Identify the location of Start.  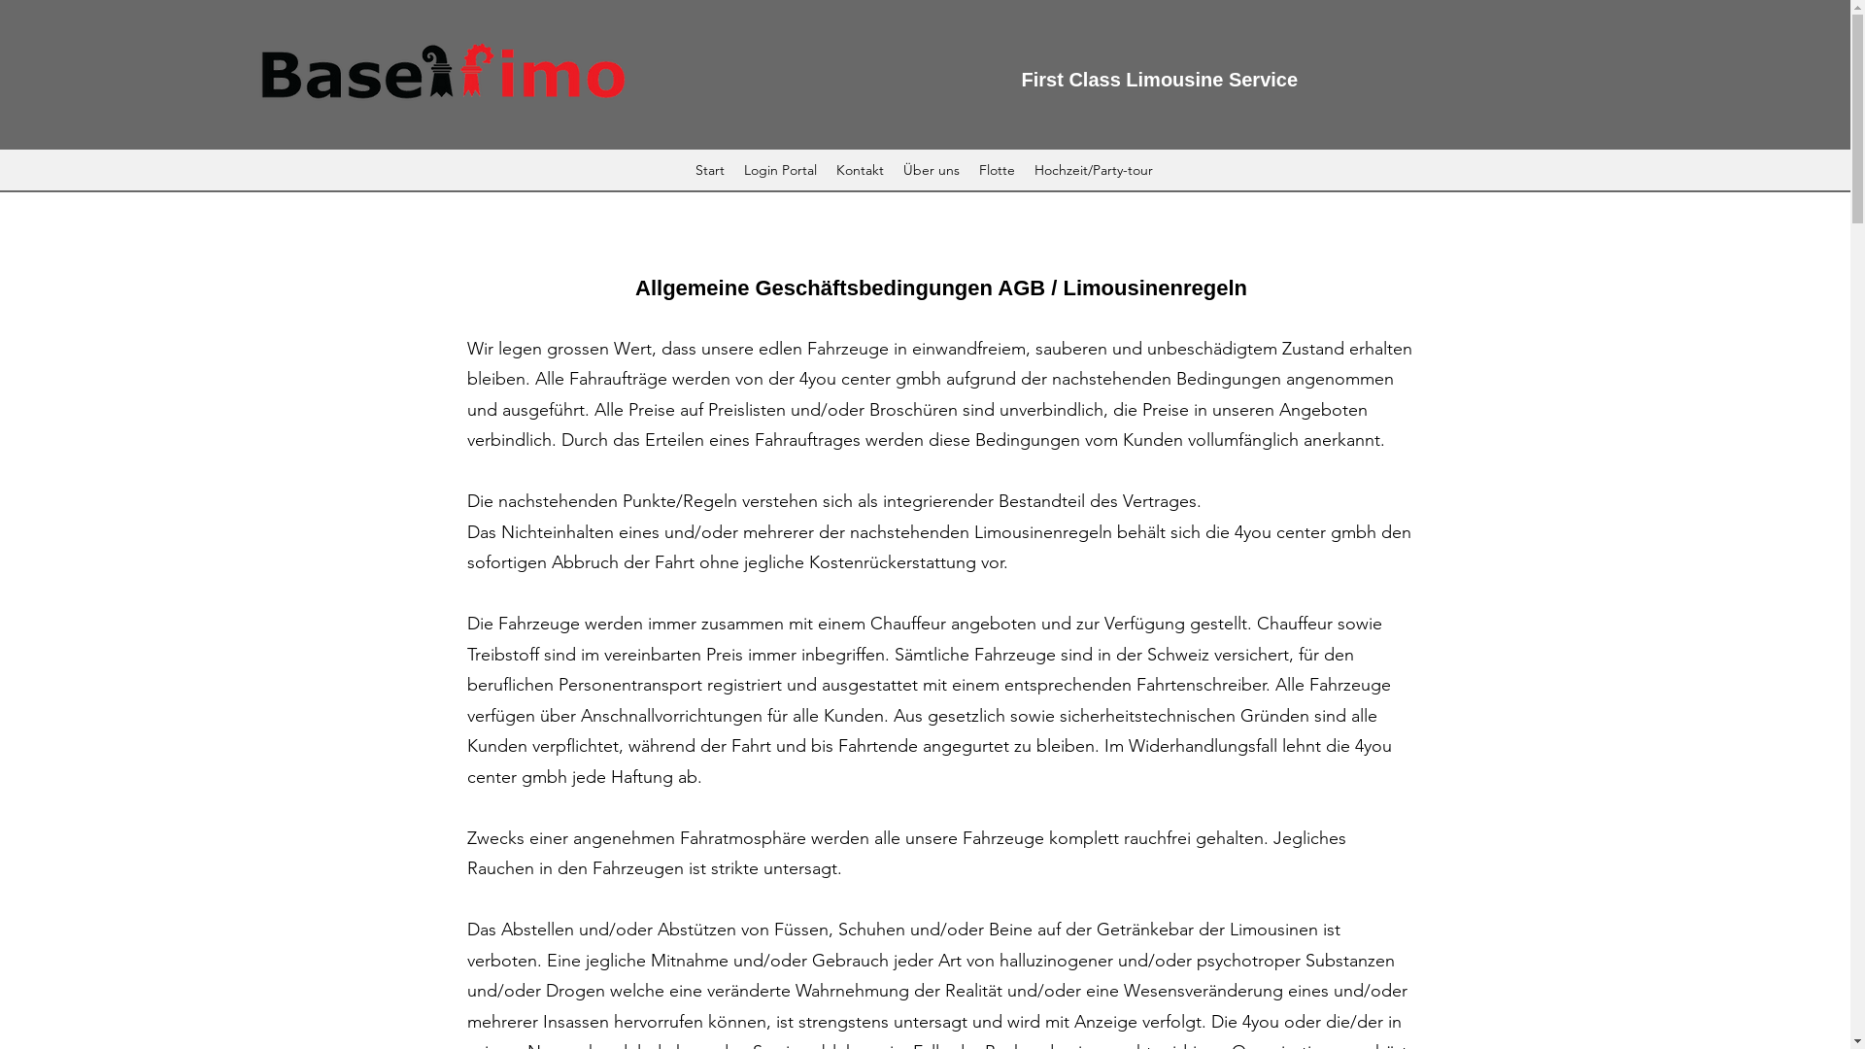
(710, 170).